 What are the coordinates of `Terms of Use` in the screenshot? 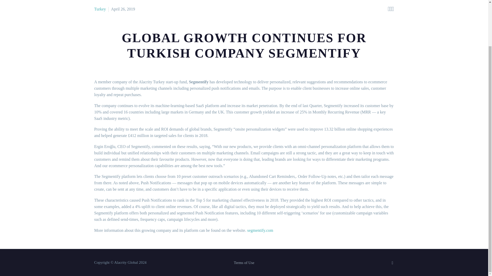 It's located at (244, 263).